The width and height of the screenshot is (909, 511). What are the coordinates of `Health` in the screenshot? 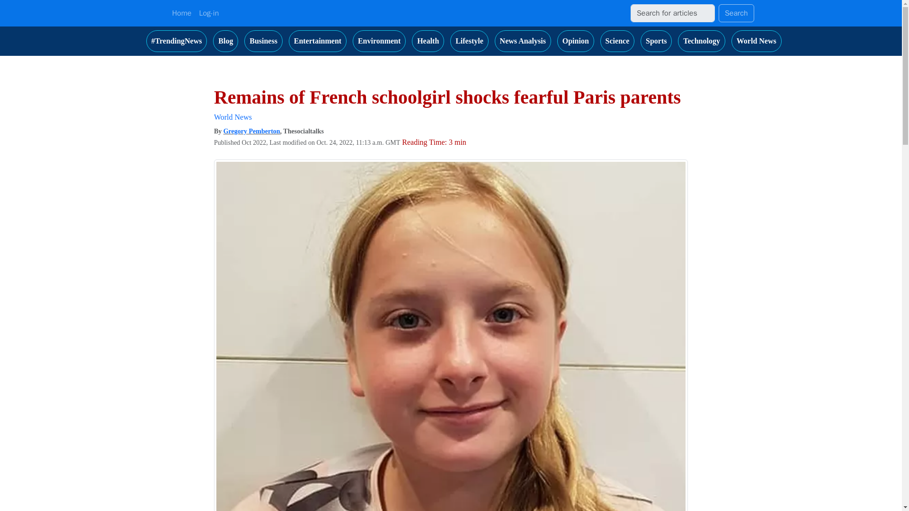 It's located at (428, 41).